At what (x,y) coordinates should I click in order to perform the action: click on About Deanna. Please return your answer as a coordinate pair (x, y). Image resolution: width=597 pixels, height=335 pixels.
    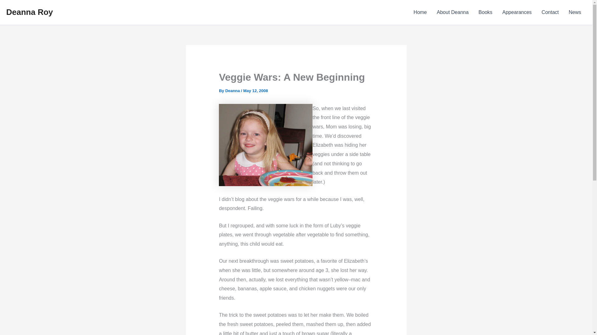
    Looking at the image, I should click on (452, 12).